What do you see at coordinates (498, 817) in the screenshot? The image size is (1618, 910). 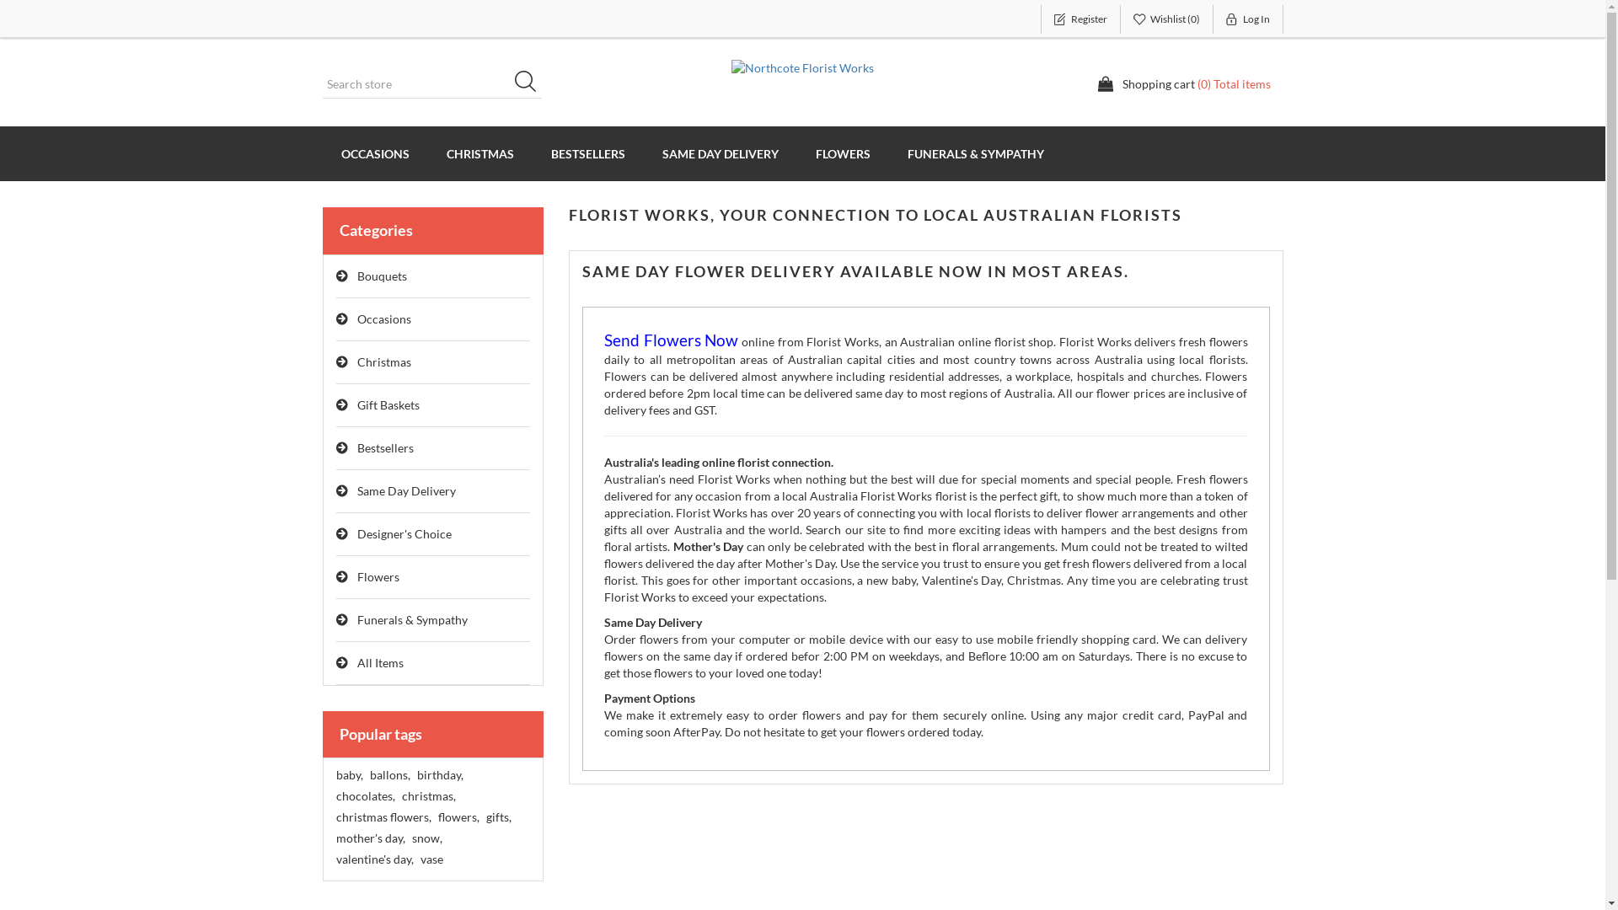 I see `gifts,` at bounding box center [498, 817].